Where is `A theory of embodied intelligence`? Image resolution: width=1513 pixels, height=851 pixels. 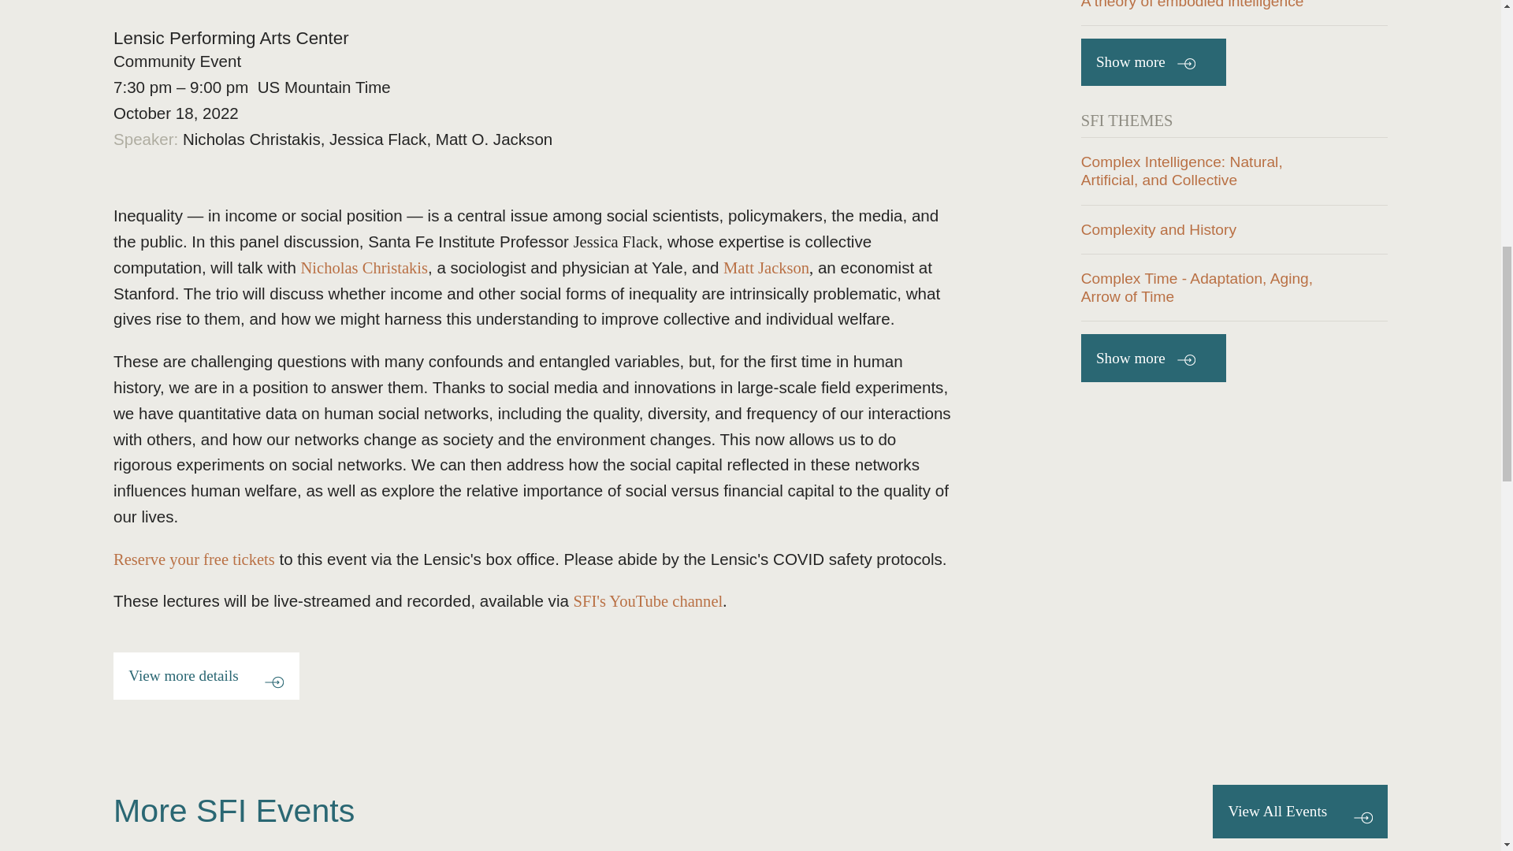 A theory of embodied intelligence is located at coordinates (1234, 13).